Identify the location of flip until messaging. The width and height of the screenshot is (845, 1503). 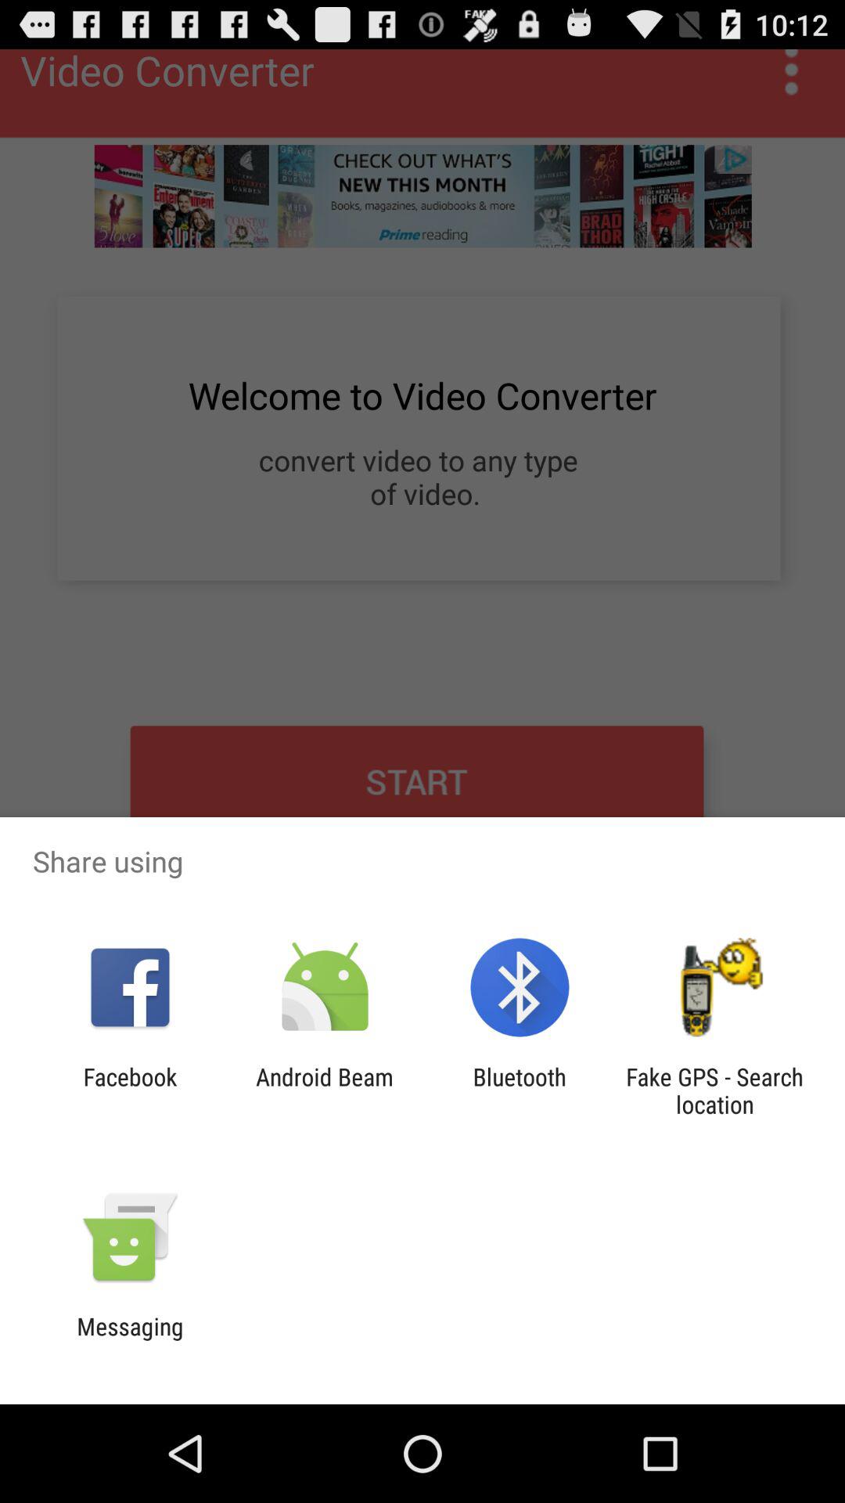
(130, 1340).